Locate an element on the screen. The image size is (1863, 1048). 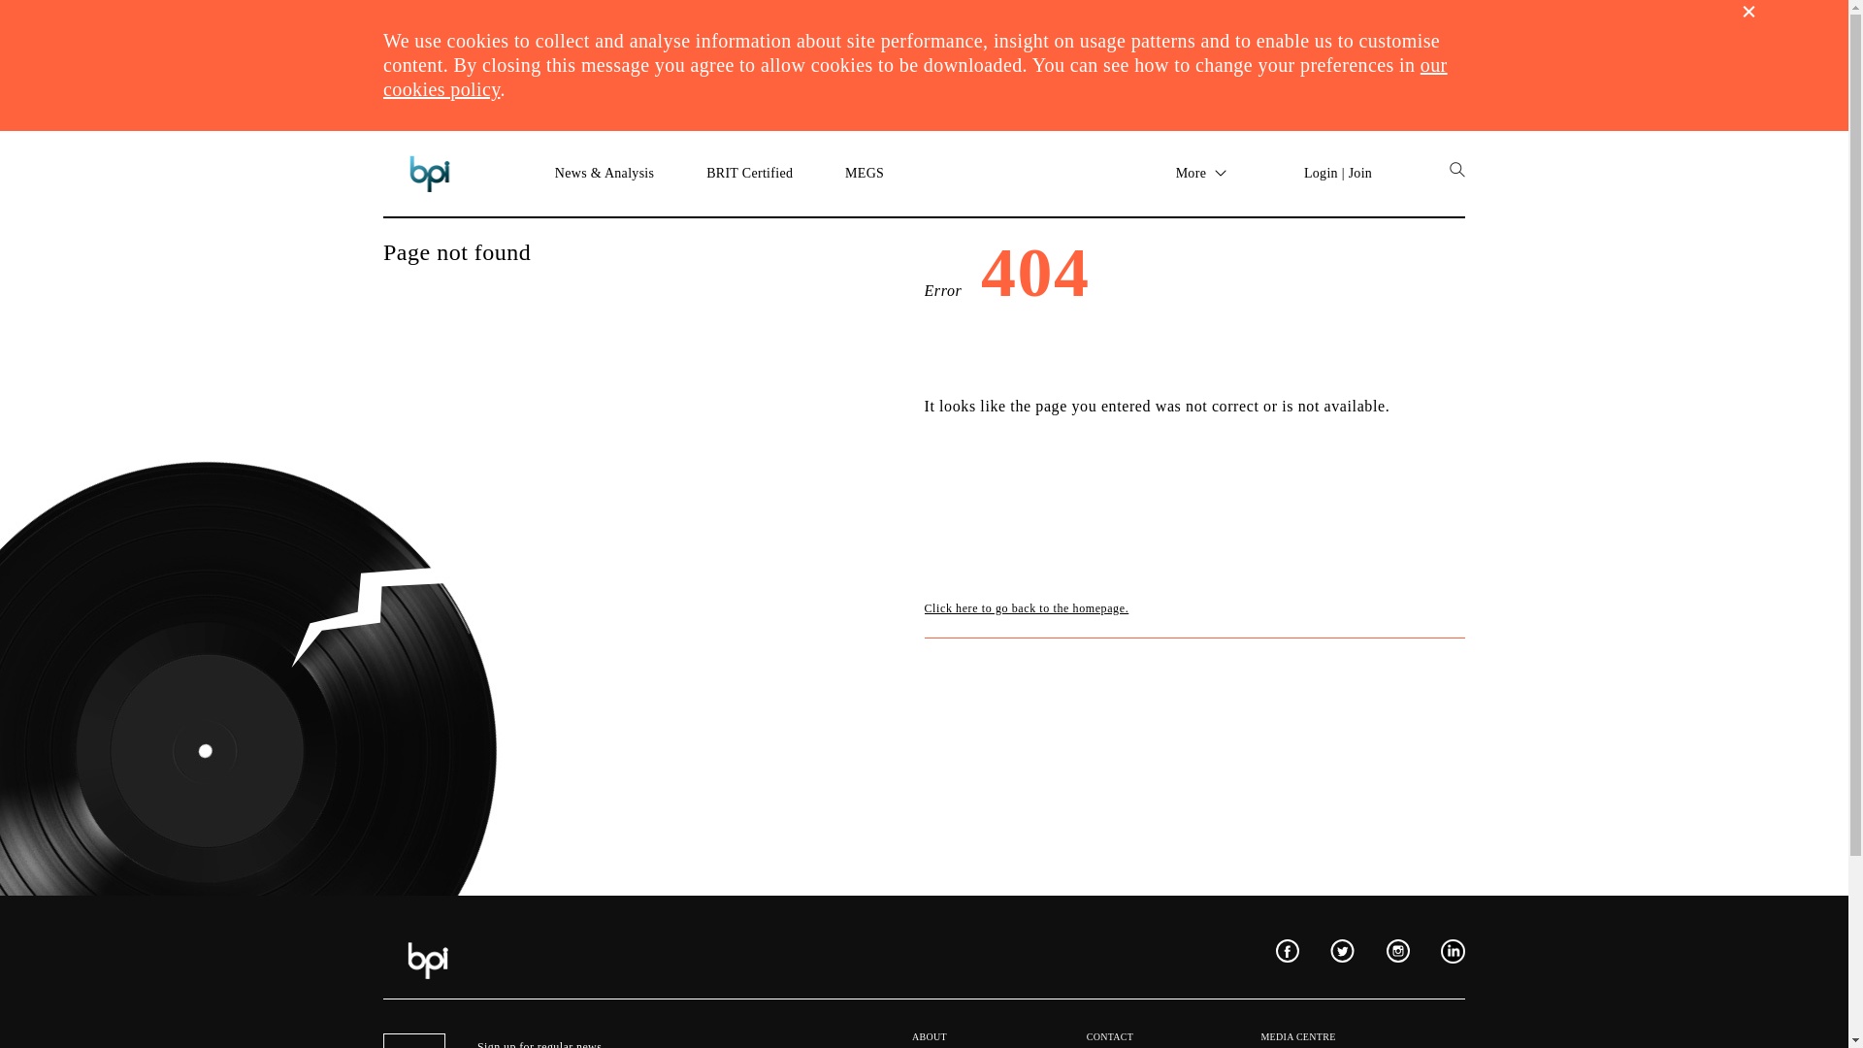
More is located at coordinates (1201, 173).